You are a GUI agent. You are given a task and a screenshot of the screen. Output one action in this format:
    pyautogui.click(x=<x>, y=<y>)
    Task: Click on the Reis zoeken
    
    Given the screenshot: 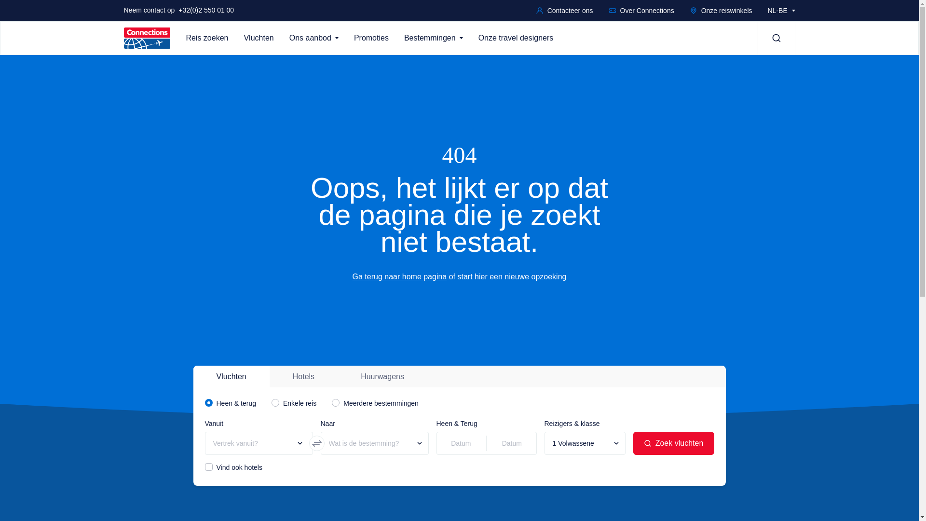 What is the action you would take?
    pyautogui.click(x=211, y=38)
    